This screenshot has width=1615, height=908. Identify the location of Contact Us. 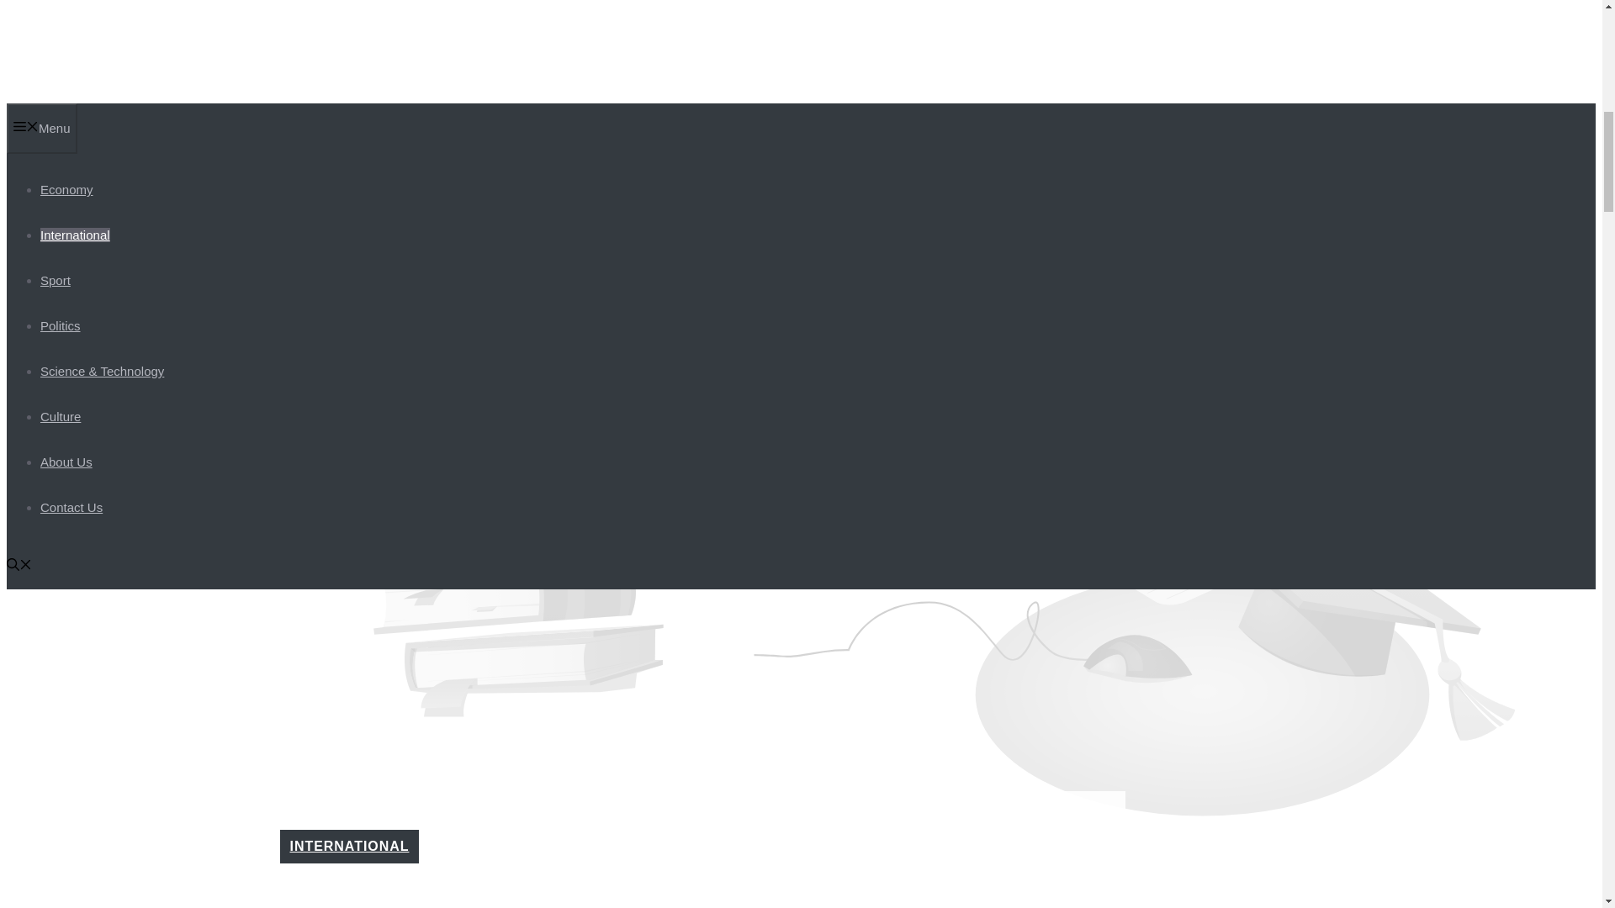
(71, 508).